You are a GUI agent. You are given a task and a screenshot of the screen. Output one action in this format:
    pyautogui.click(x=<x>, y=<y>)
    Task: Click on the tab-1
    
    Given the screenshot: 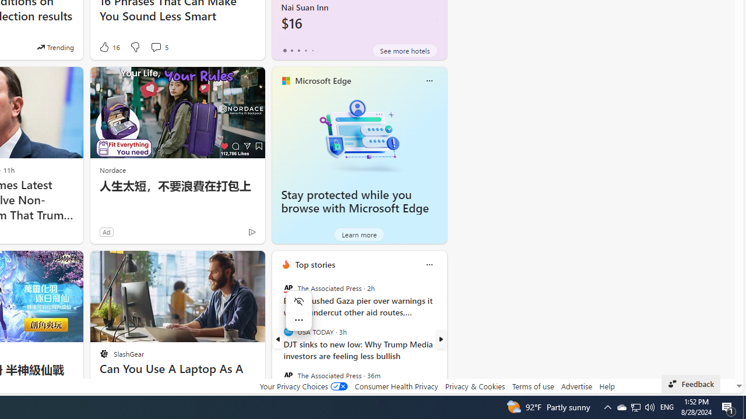 What is the action you would take?
    pyautogui.click(x=291, y=50)
    